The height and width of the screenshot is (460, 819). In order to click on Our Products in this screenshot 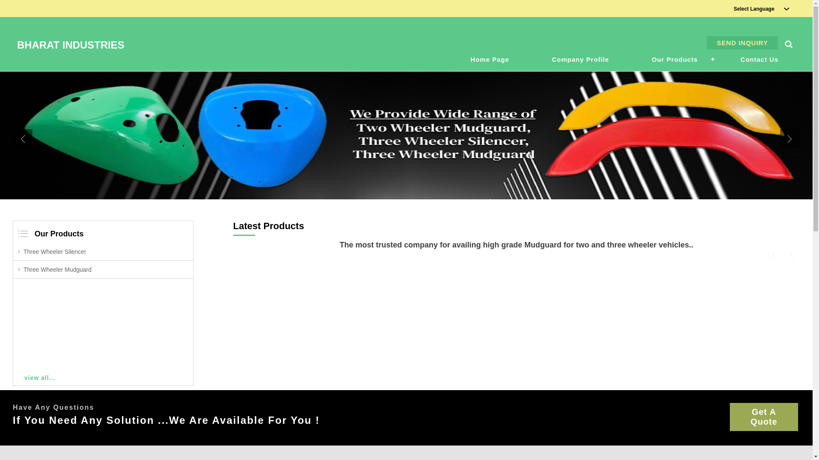, I will do `click(59, 234)`.